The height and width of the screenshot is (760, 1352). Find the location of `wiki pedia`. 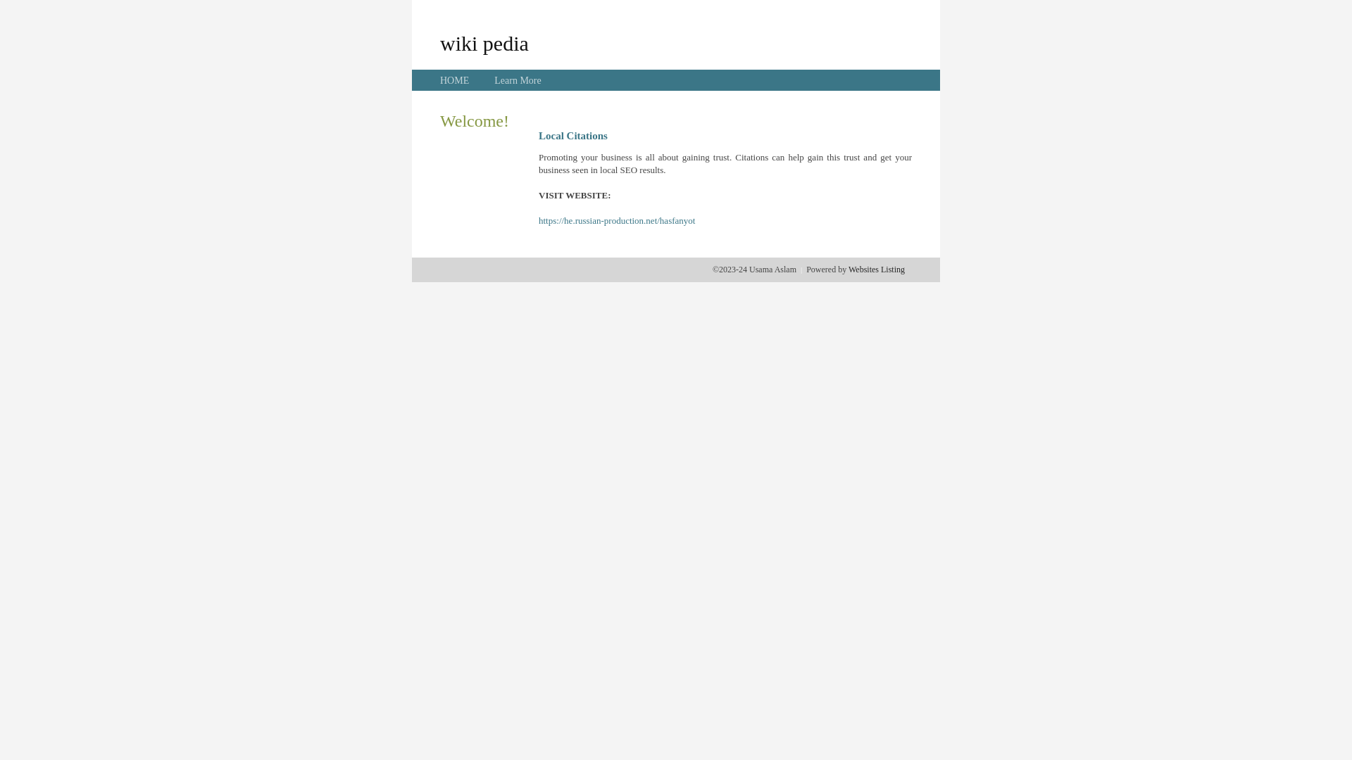

wiki pedia is located at coordinates (484, 43).